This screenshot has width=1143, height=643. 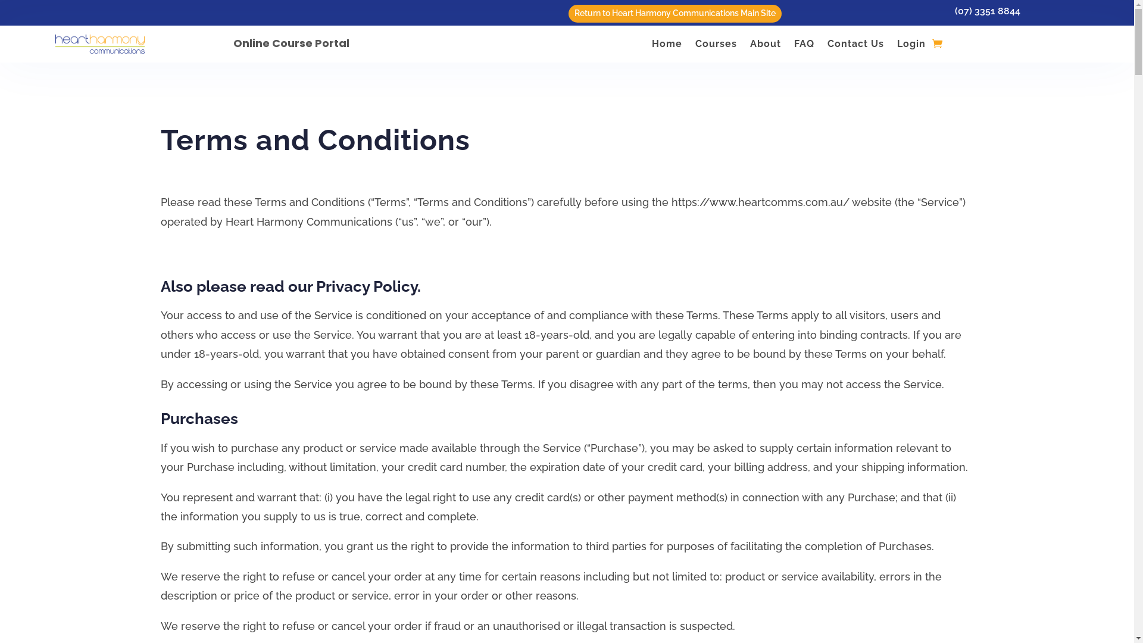 What do you see at coordinates (333, 286) in the screenshot?
I see `read our Privacy Policy` at bounding box center [333, 286].